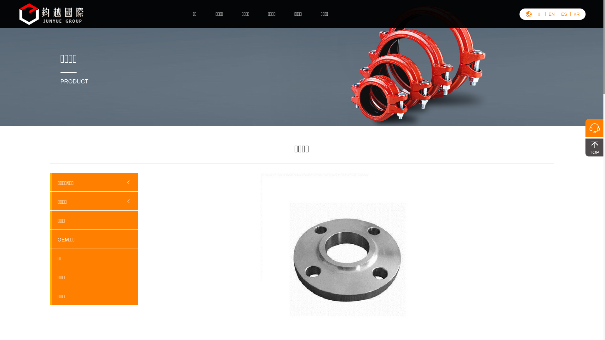 Image resolution: width=605 pixels, height=340 pixels. What do you see at coordinates (577, 14) in the screenshot?
I see `KR` at bounding box center [577, 14].